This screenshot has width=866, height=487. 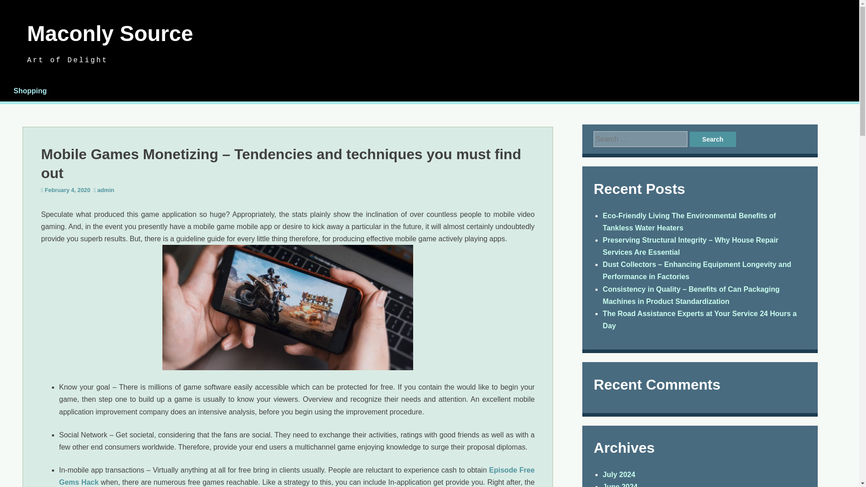 What do you see at coordinates (619, 474) in the screenshot?
I see `July 2024` at bounding box center [619, 474].